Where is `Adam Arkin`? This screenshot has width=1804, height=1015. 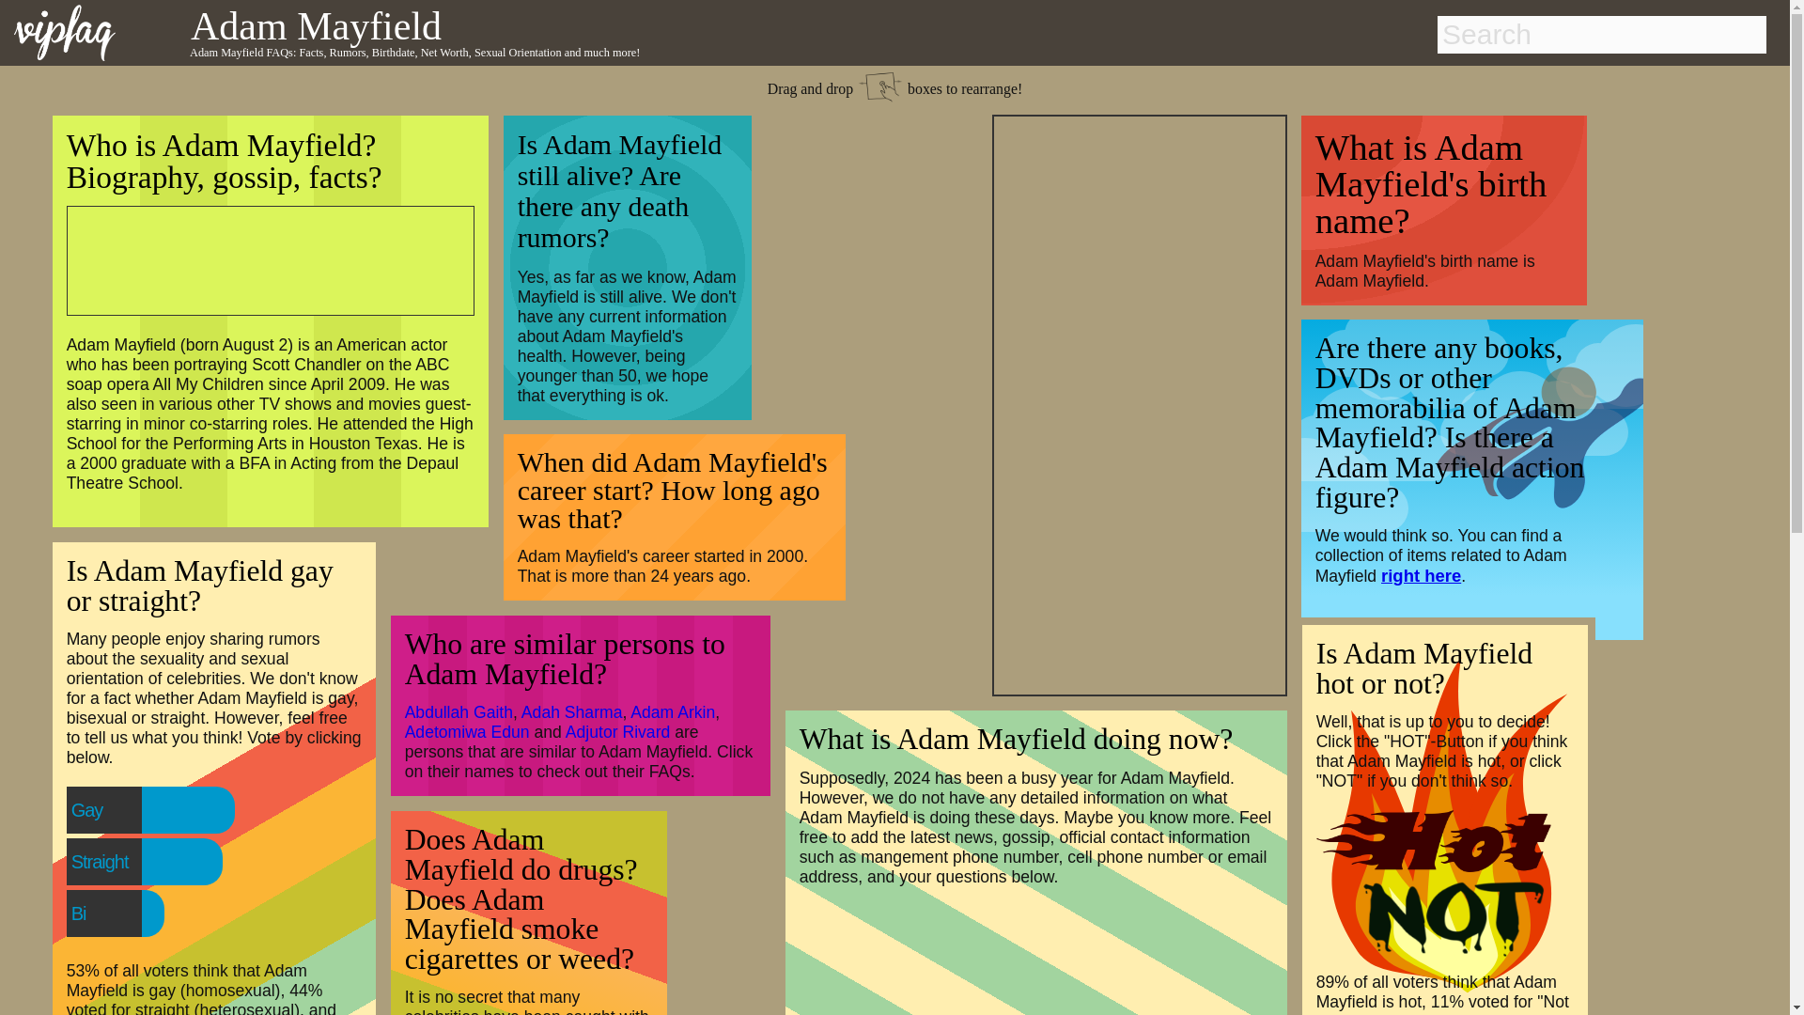
Adam Arkin is located at coordinates (672, 712).